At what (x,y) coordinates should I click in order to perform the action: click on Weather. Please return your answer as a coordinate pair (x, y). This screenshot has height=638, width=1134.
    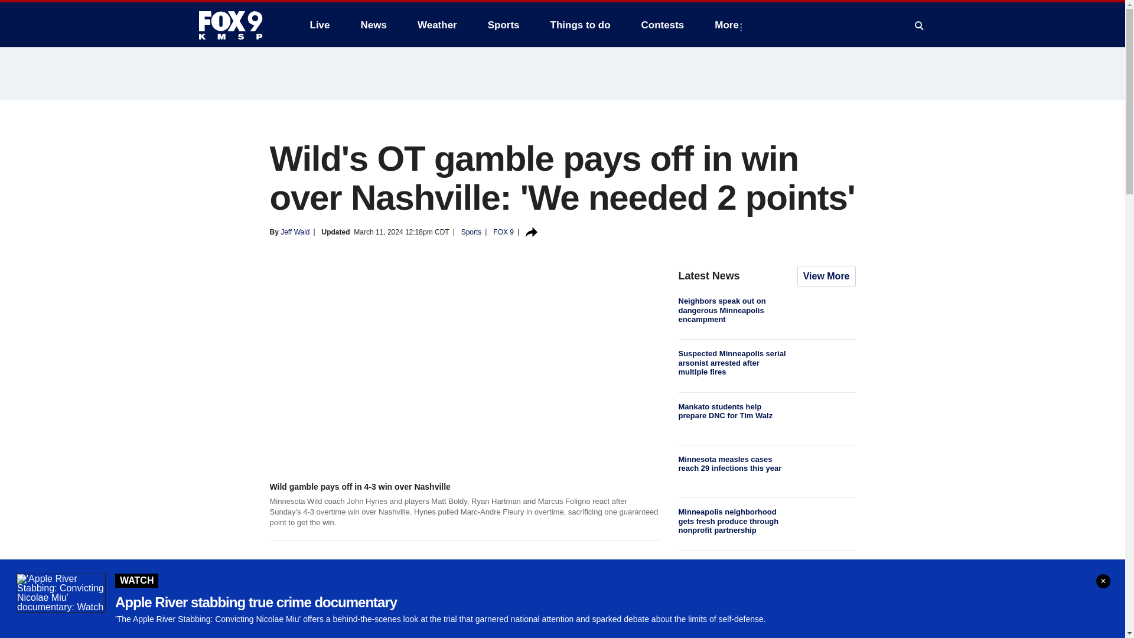
    Looking at the image, I should click on (437, 25).